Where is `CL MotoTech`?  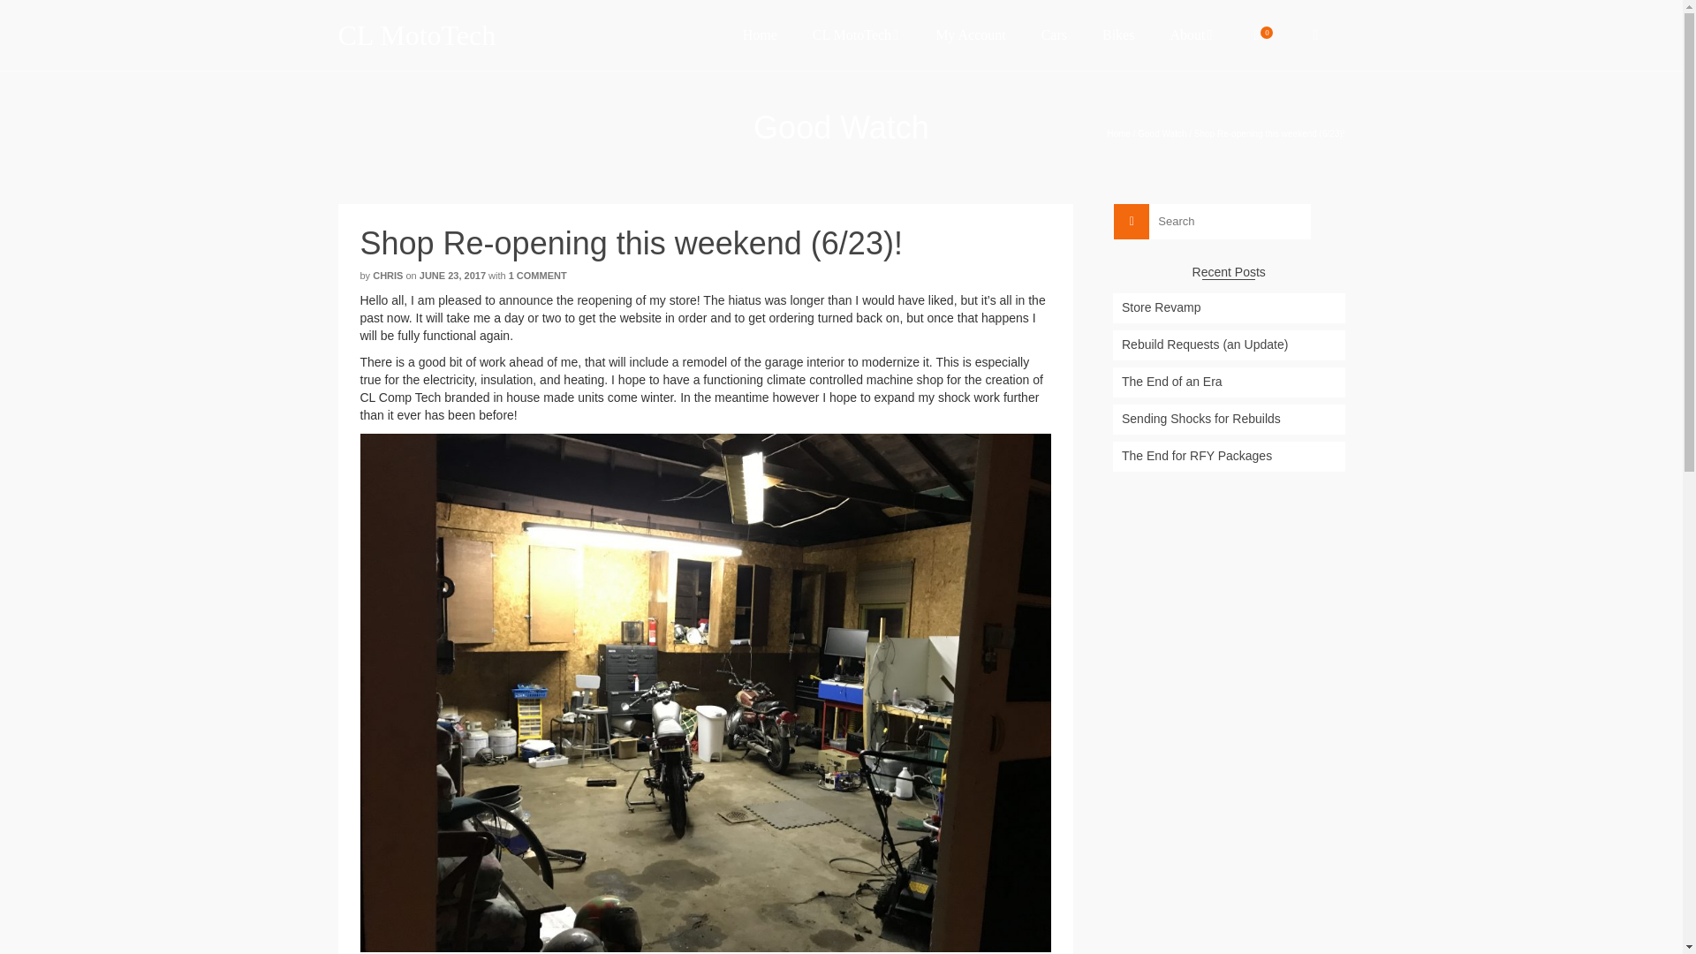
CL MotoTech is located at coordinates (856, 35).